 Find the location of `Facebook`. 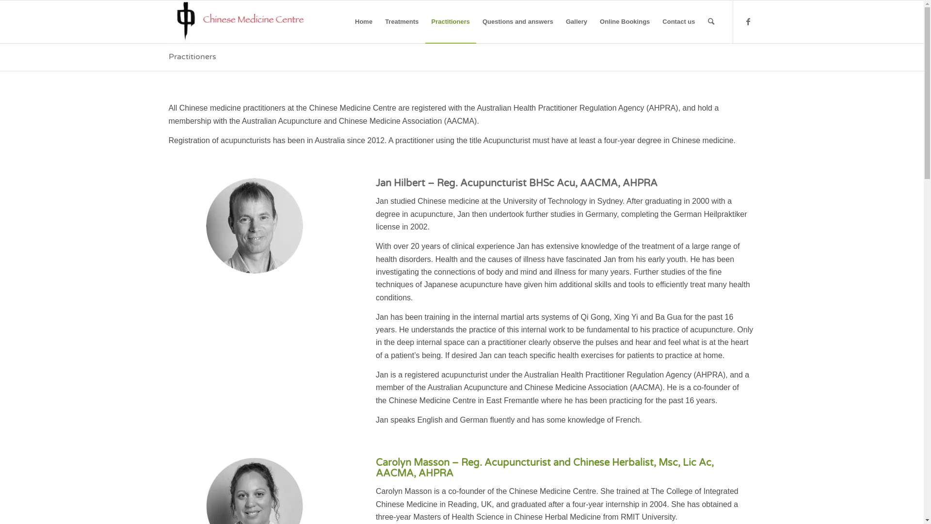

Facebook is located at coordinates (748, 21).